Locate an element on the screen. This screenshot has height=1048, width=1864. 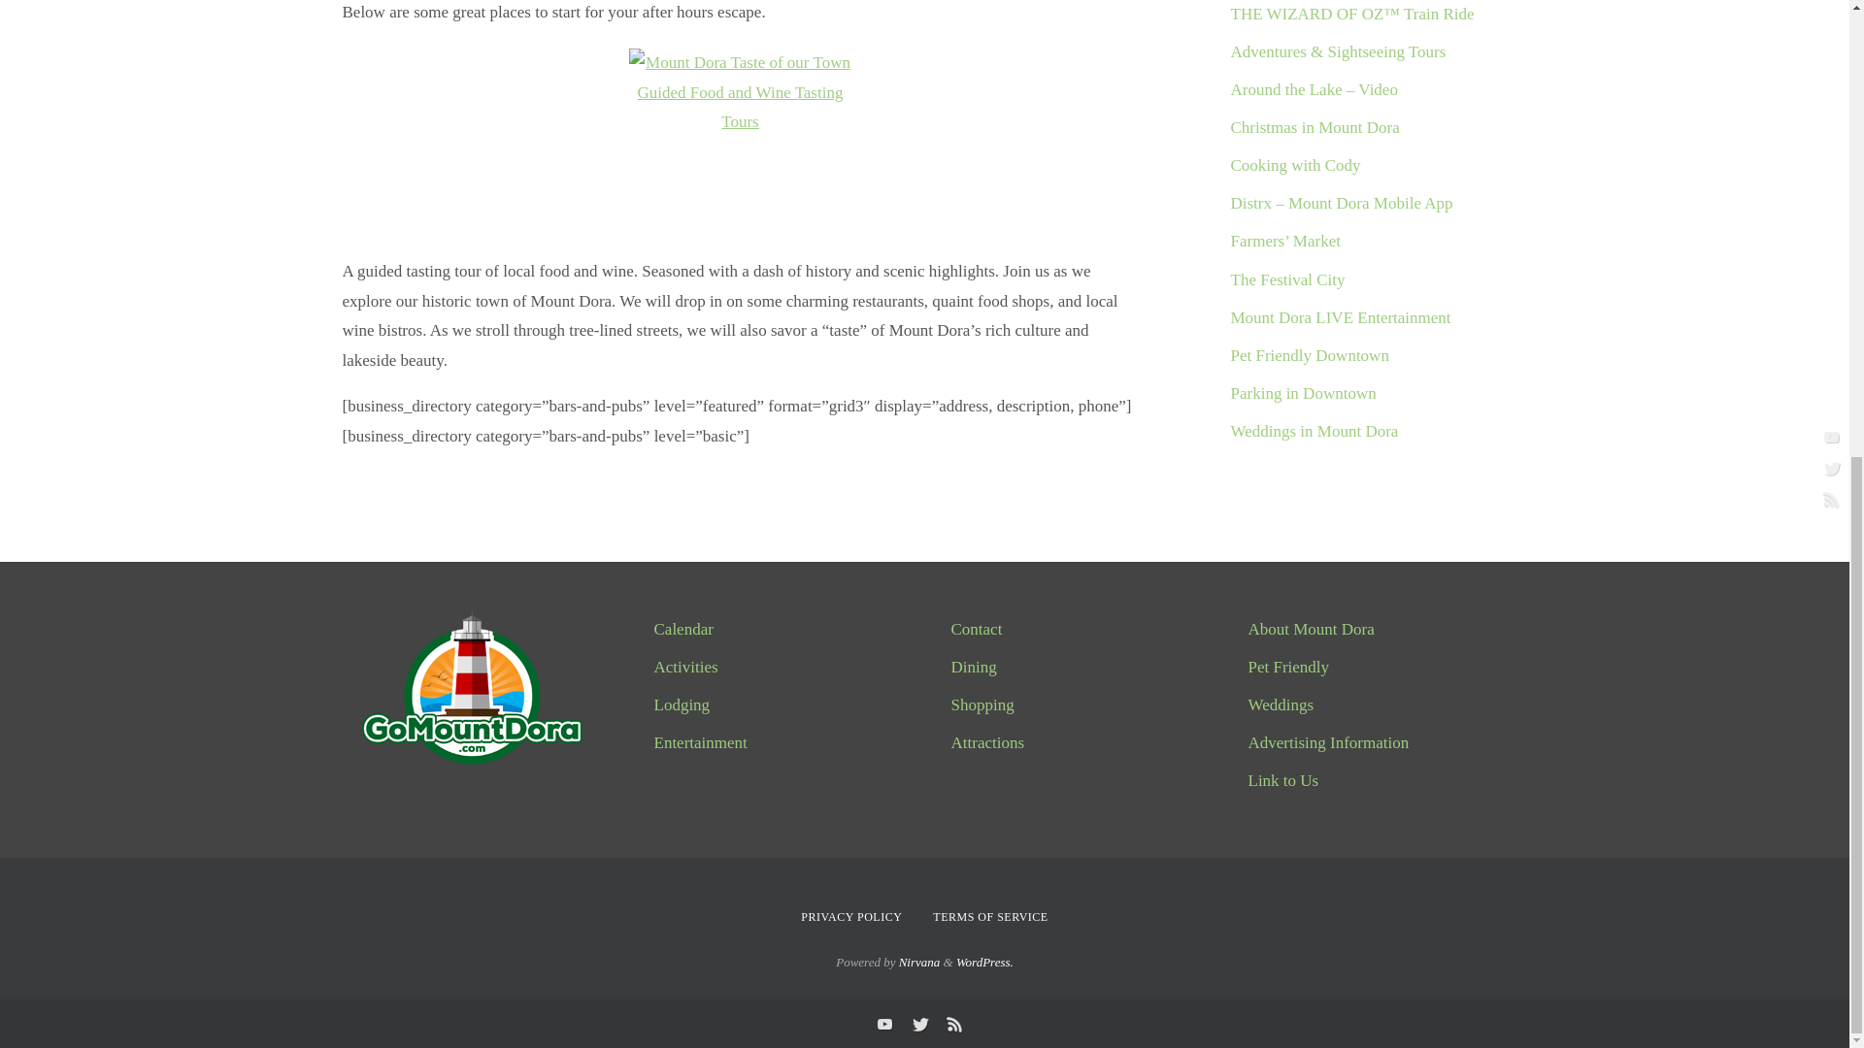
Twitter is located at coordinates (918, 1024).